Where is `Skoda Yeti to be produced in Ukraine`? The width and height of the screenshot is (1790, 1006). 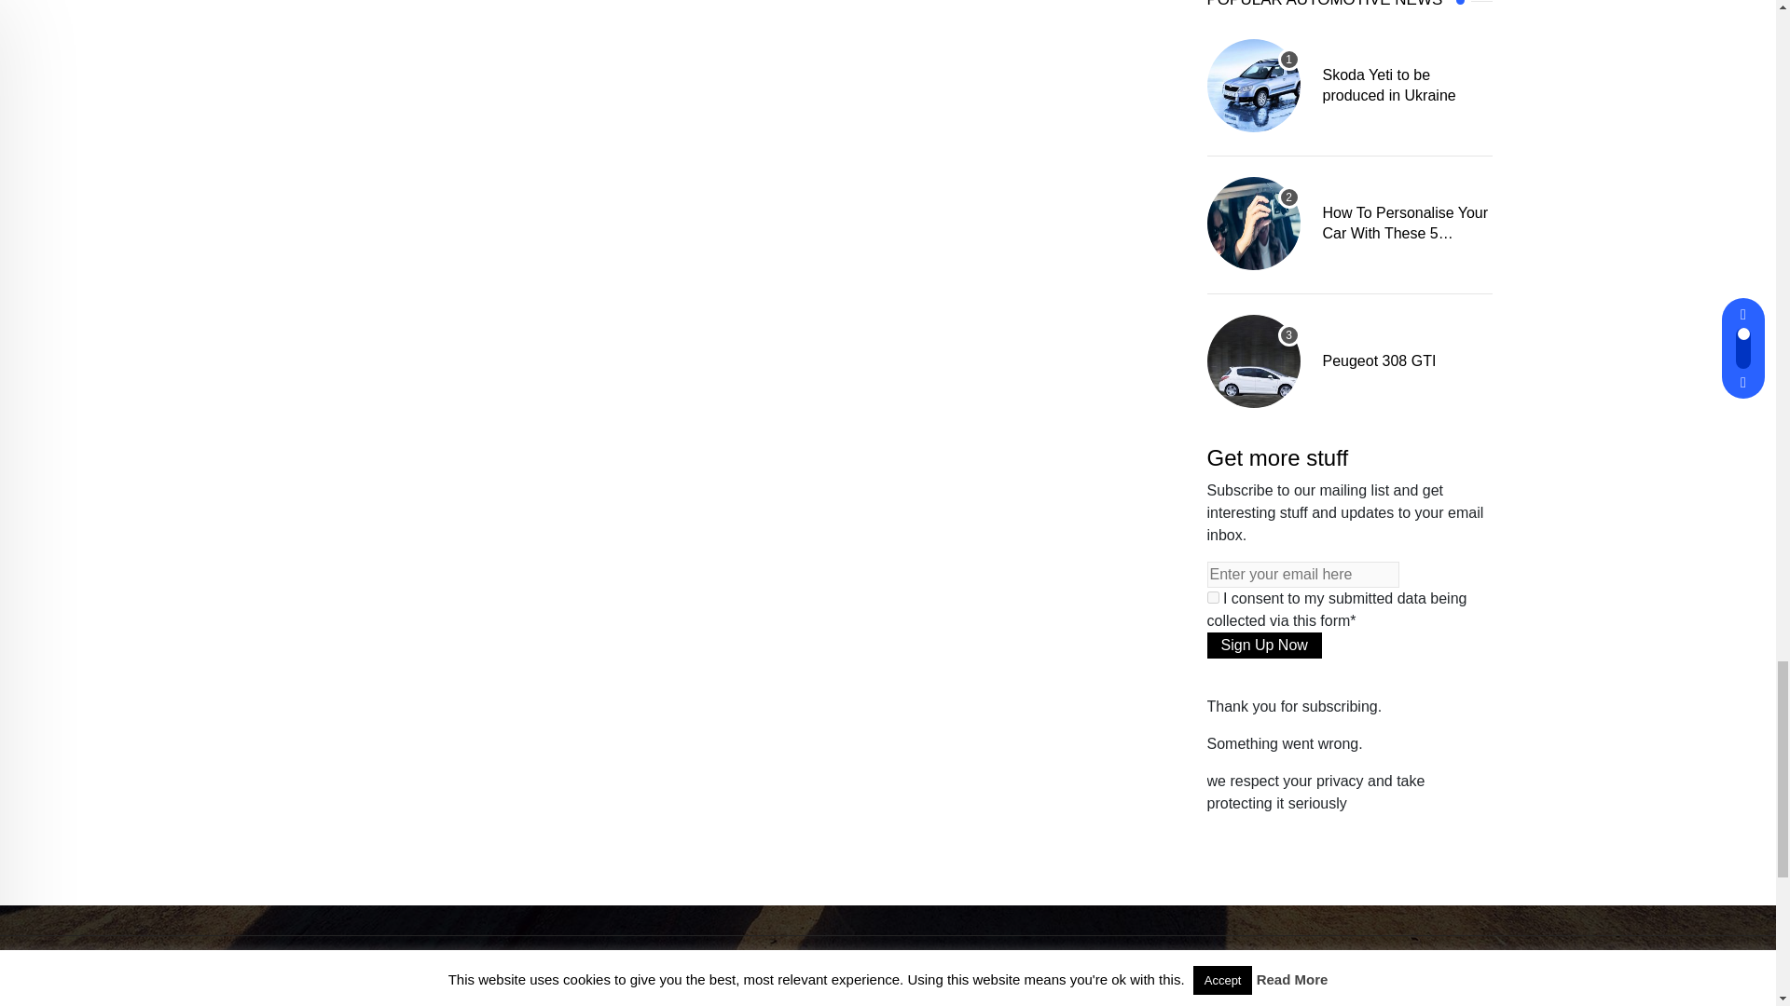
Skoda Yeti to be produced in Ukraine is located at coordinates (1253, 86).